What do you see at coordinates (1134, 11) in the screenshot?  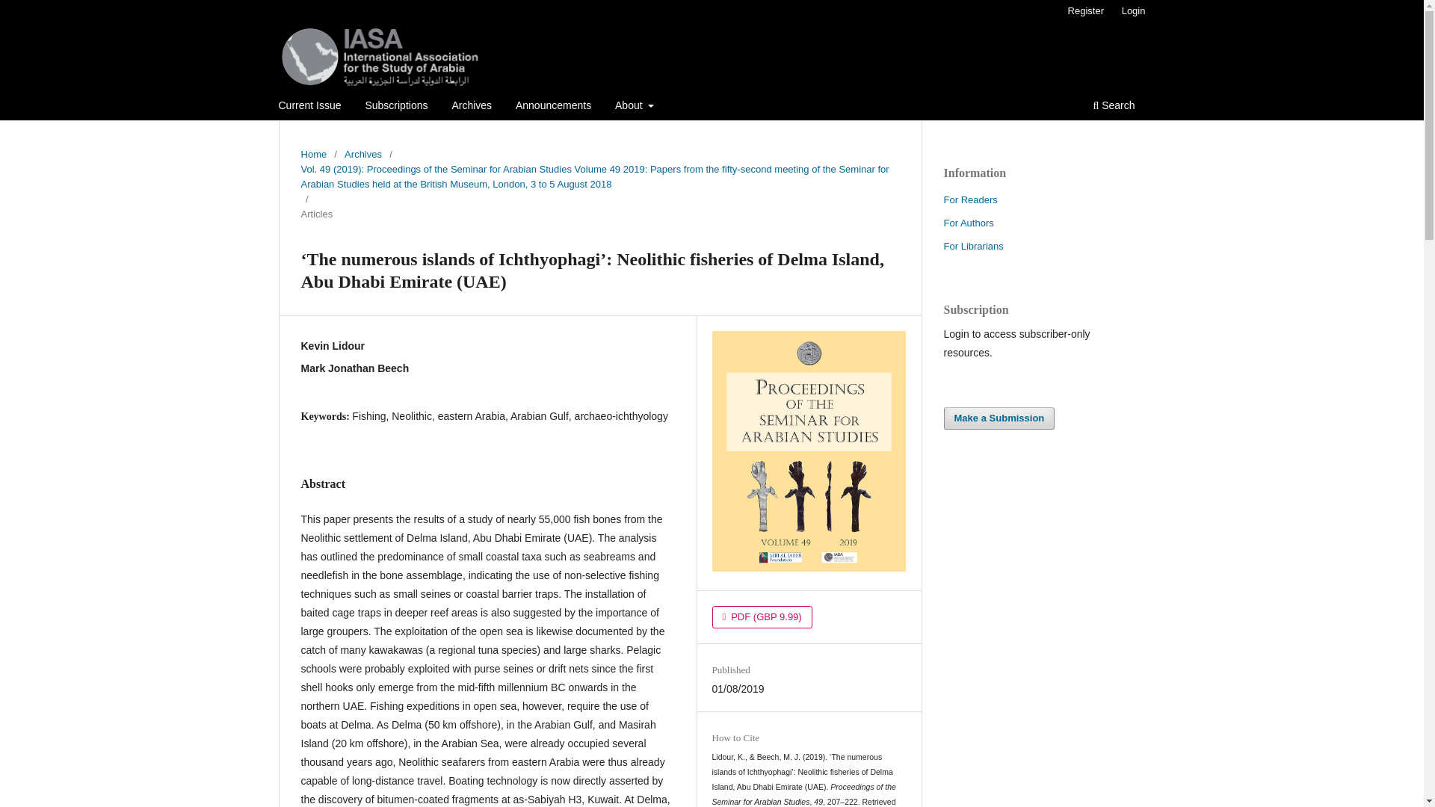 I see `Login` at bounding box center [1134, 11].